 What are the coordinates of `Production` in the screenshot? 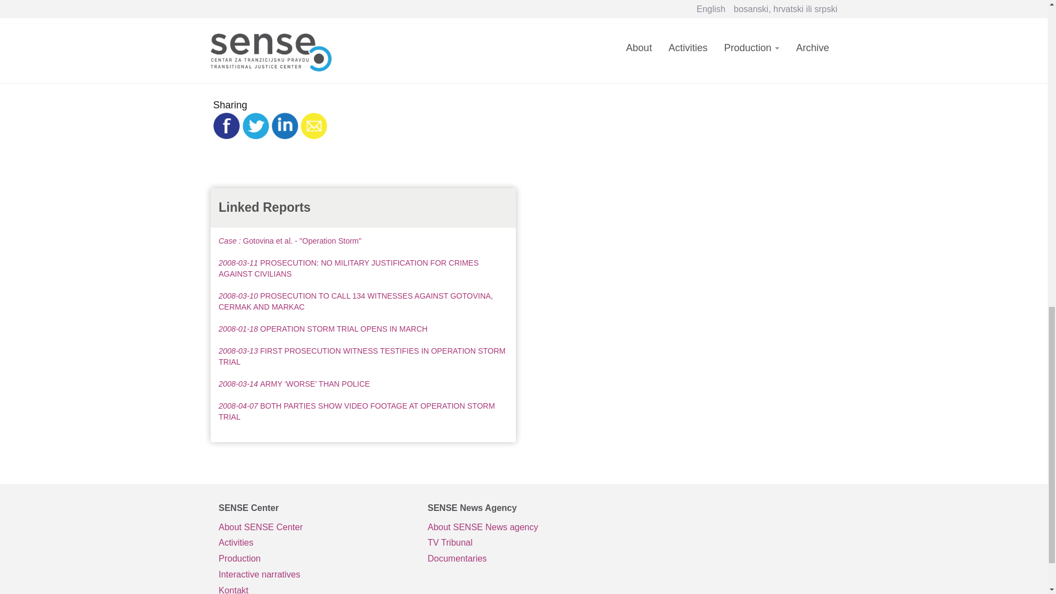 It's located at (315, 559).